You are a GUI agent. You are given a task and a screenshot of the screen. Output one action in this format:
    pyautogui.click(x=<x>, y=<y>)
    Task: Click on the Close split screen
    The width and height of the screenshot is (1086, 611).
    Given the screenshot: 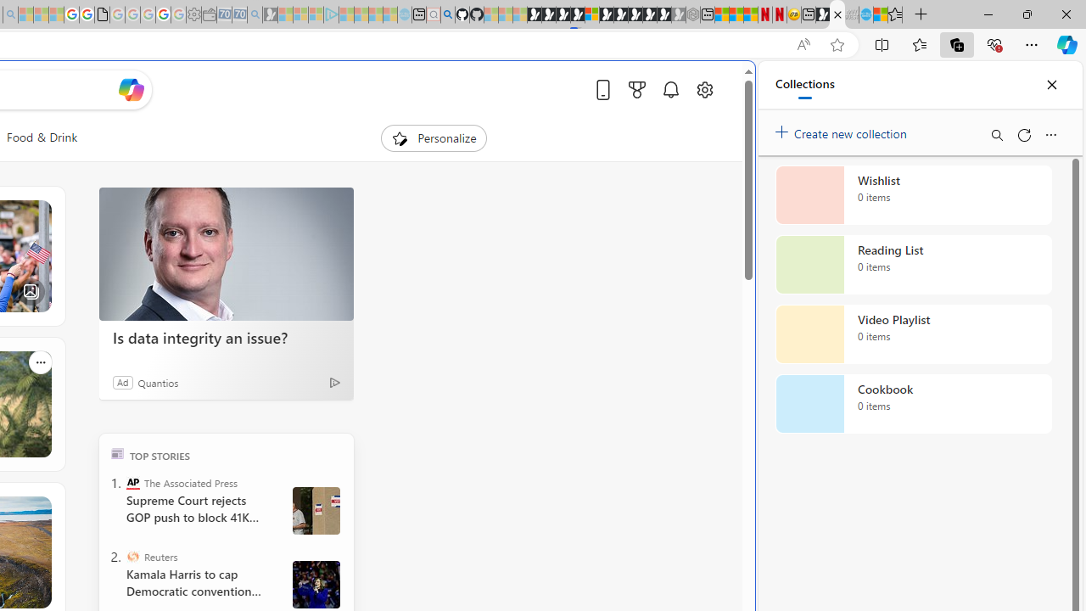 What is the action you would take?
    pyautogui.click(x=716, y=87)
    